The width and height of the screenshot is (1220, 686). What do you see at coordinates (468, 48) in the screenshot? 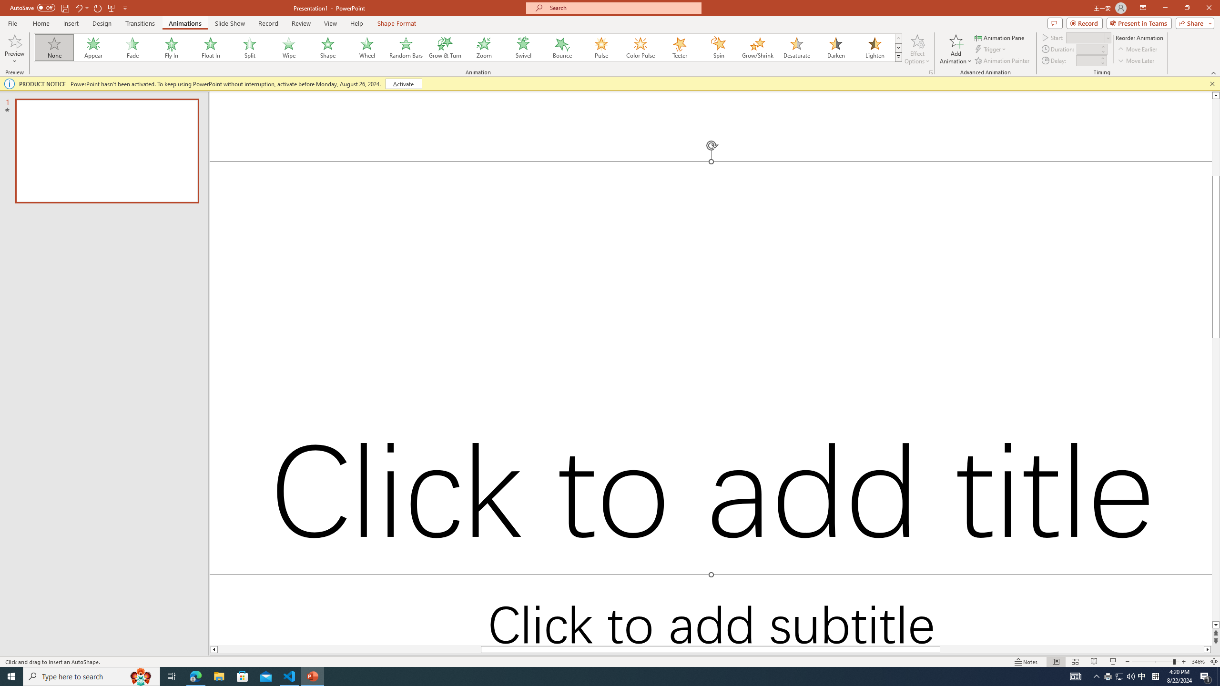
I see `AutomationID: AnimationGallery` at bounding box center [468, 48].